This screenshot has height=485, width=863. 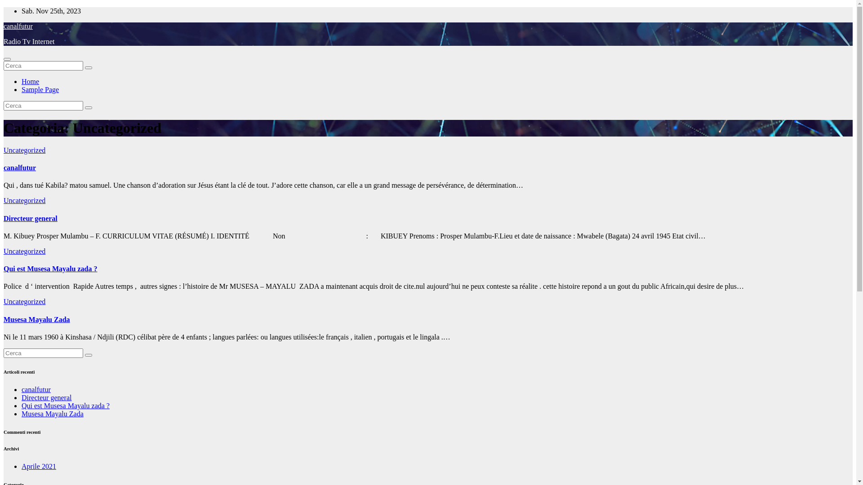 What do you see at coordinates (24, 200) in the screenshot?
I see `Uncategorized` at bounding box center [24, 200].